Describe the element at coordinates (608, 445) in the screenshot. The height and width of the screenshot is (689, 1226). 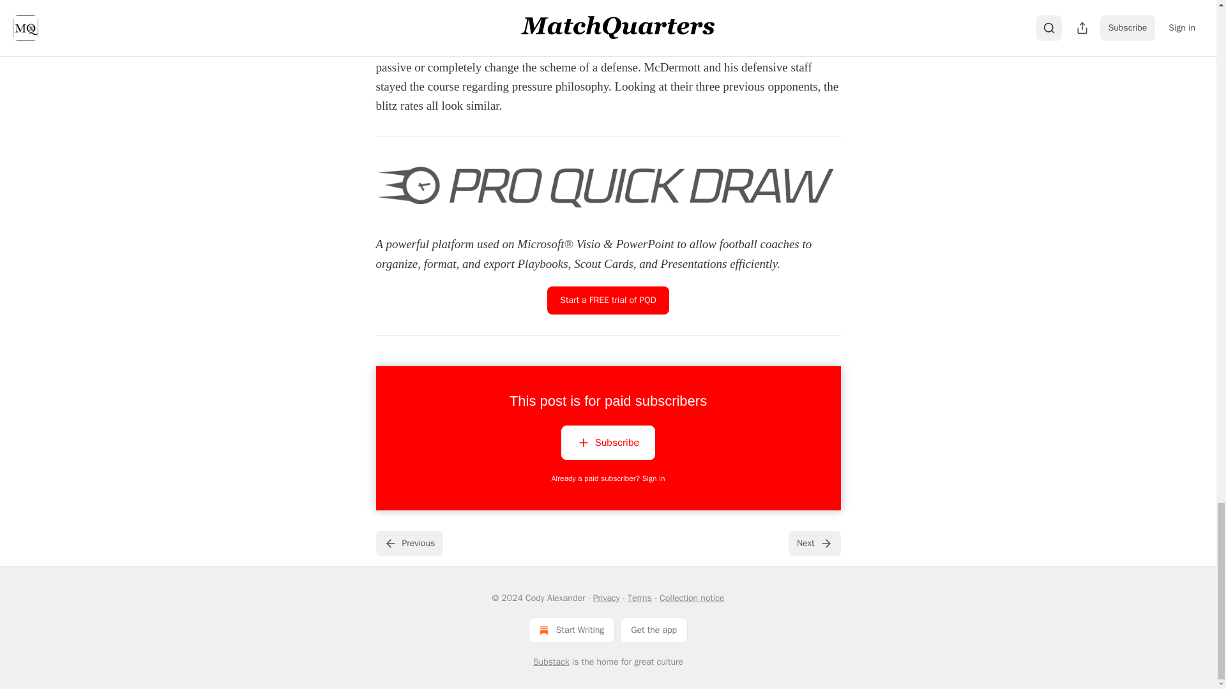
I see `Subscribe` at that location.